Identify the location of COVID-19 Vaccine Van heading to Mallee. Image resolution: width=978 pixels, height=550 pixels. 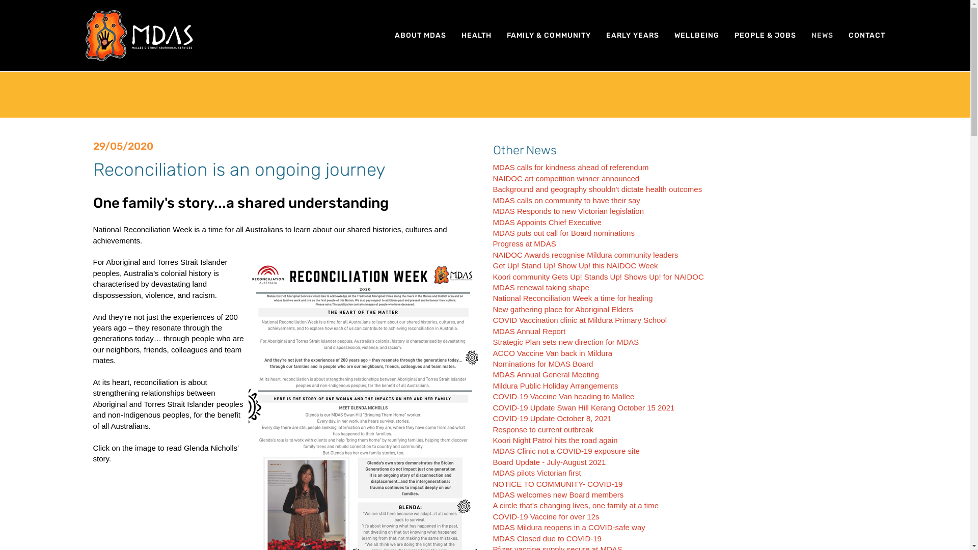
(564, 396).